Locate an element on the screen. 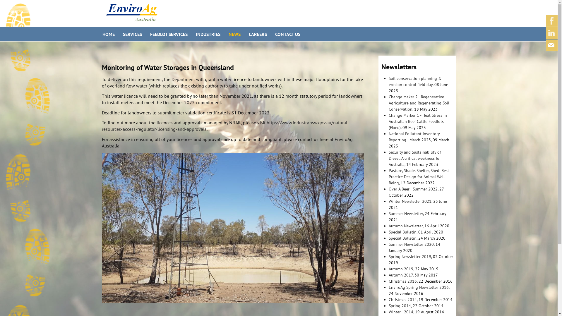 Image resolution: width=562 pixels, height=316 pixels. Autumn 2019 is located at coordinates (401, 269).